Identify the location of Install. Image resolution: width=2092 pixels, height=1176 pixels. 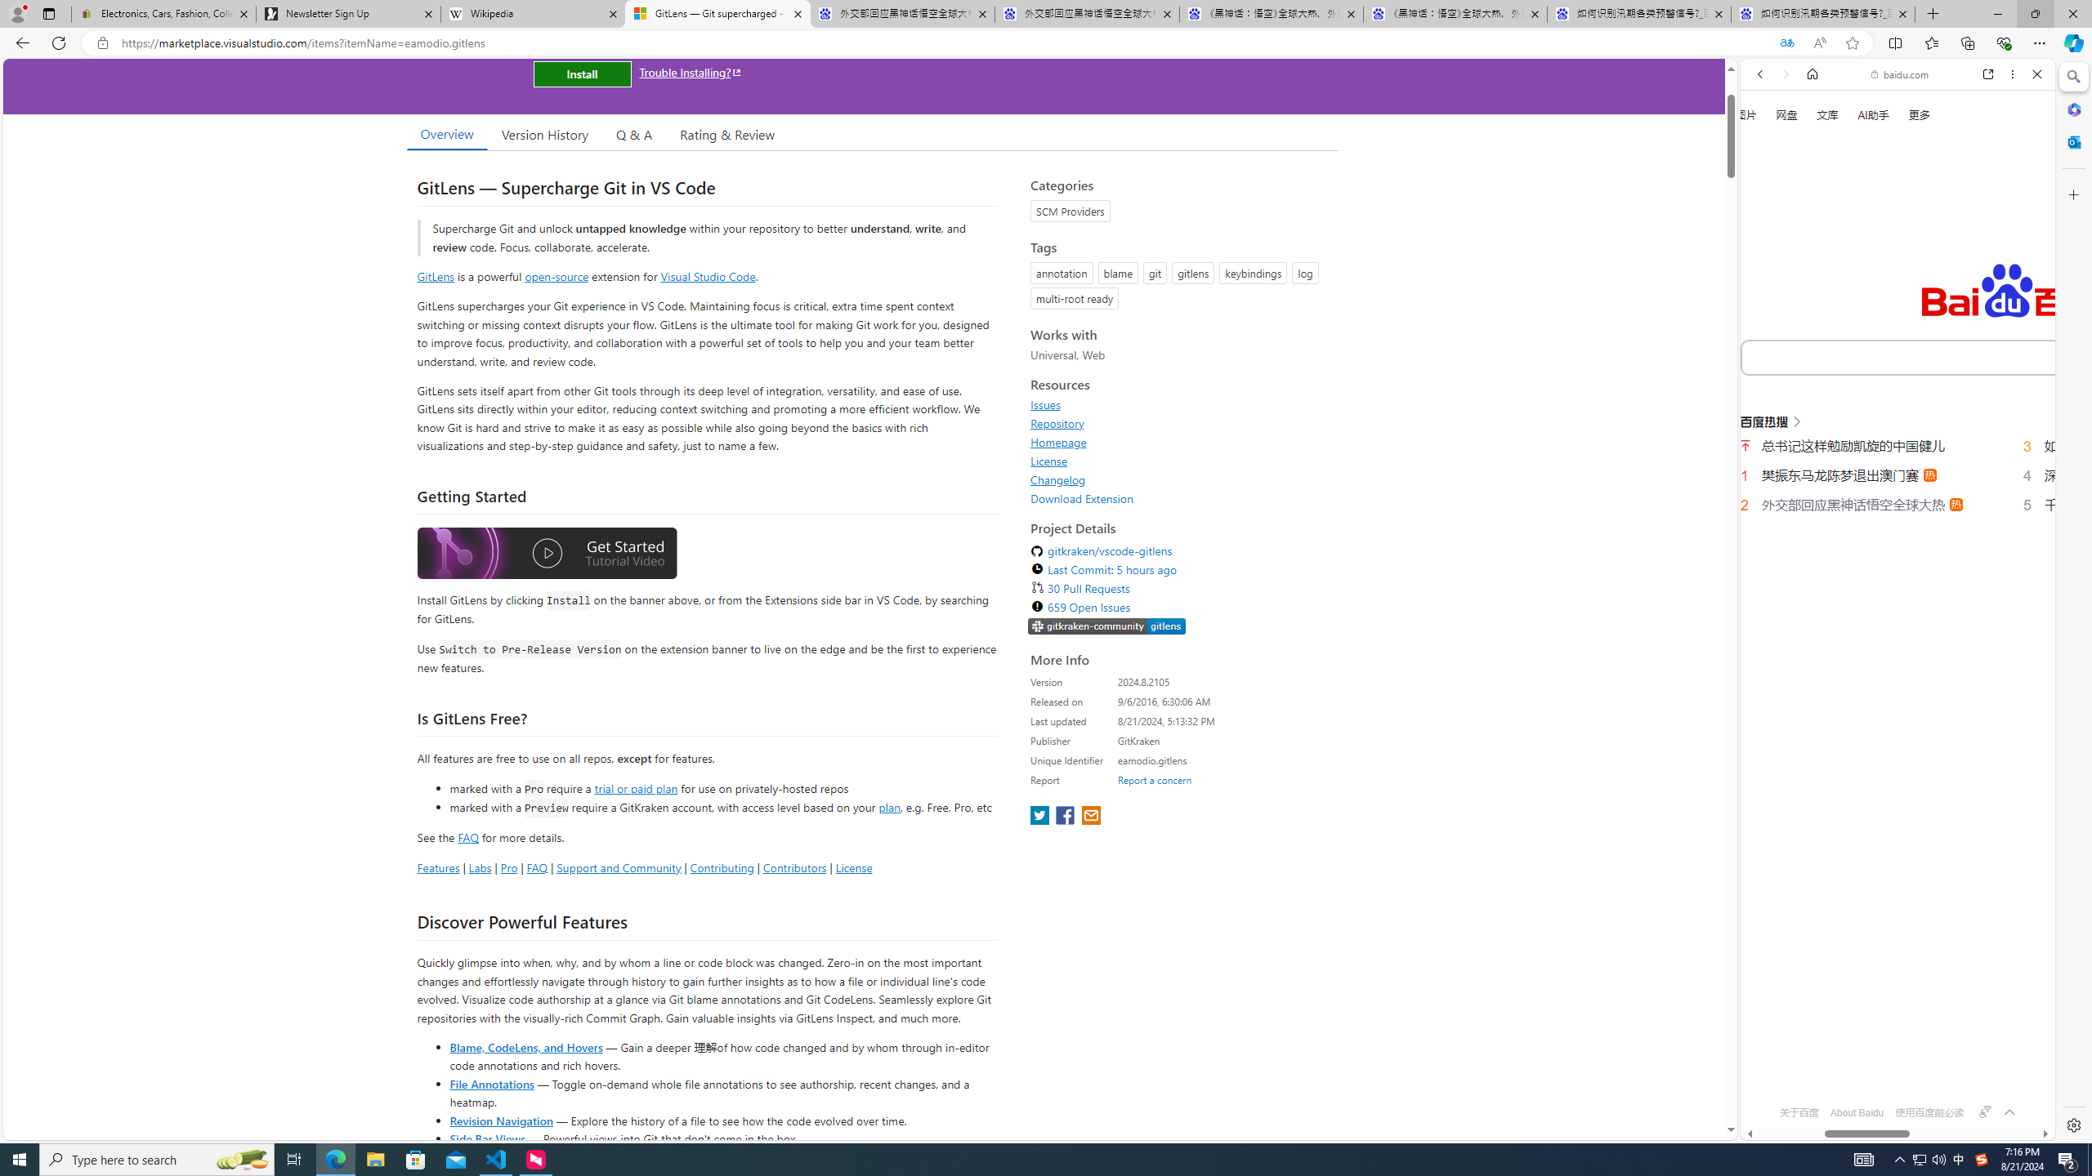
(582, 73).